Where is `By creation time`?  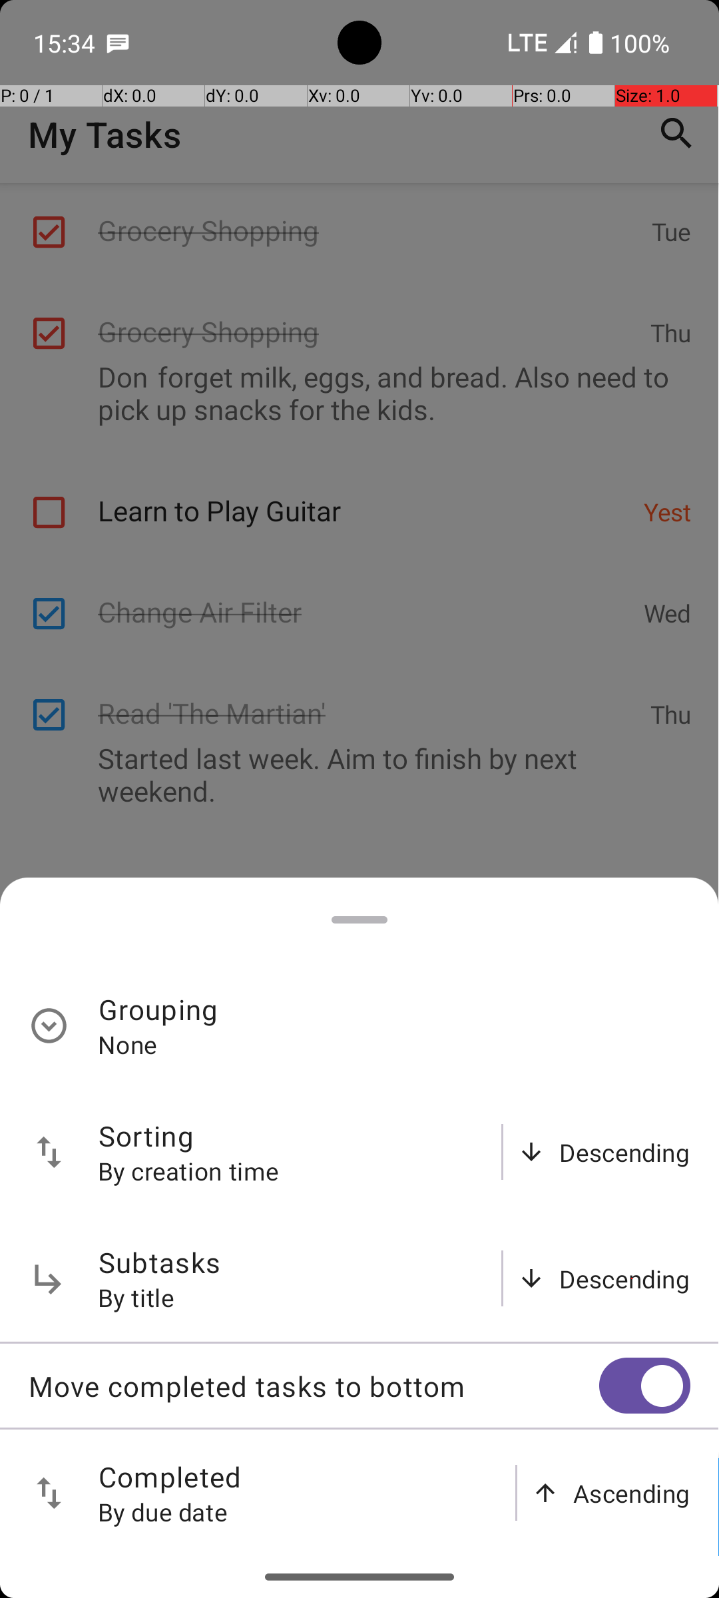 By creation time is located at coordinates (188, 1171).